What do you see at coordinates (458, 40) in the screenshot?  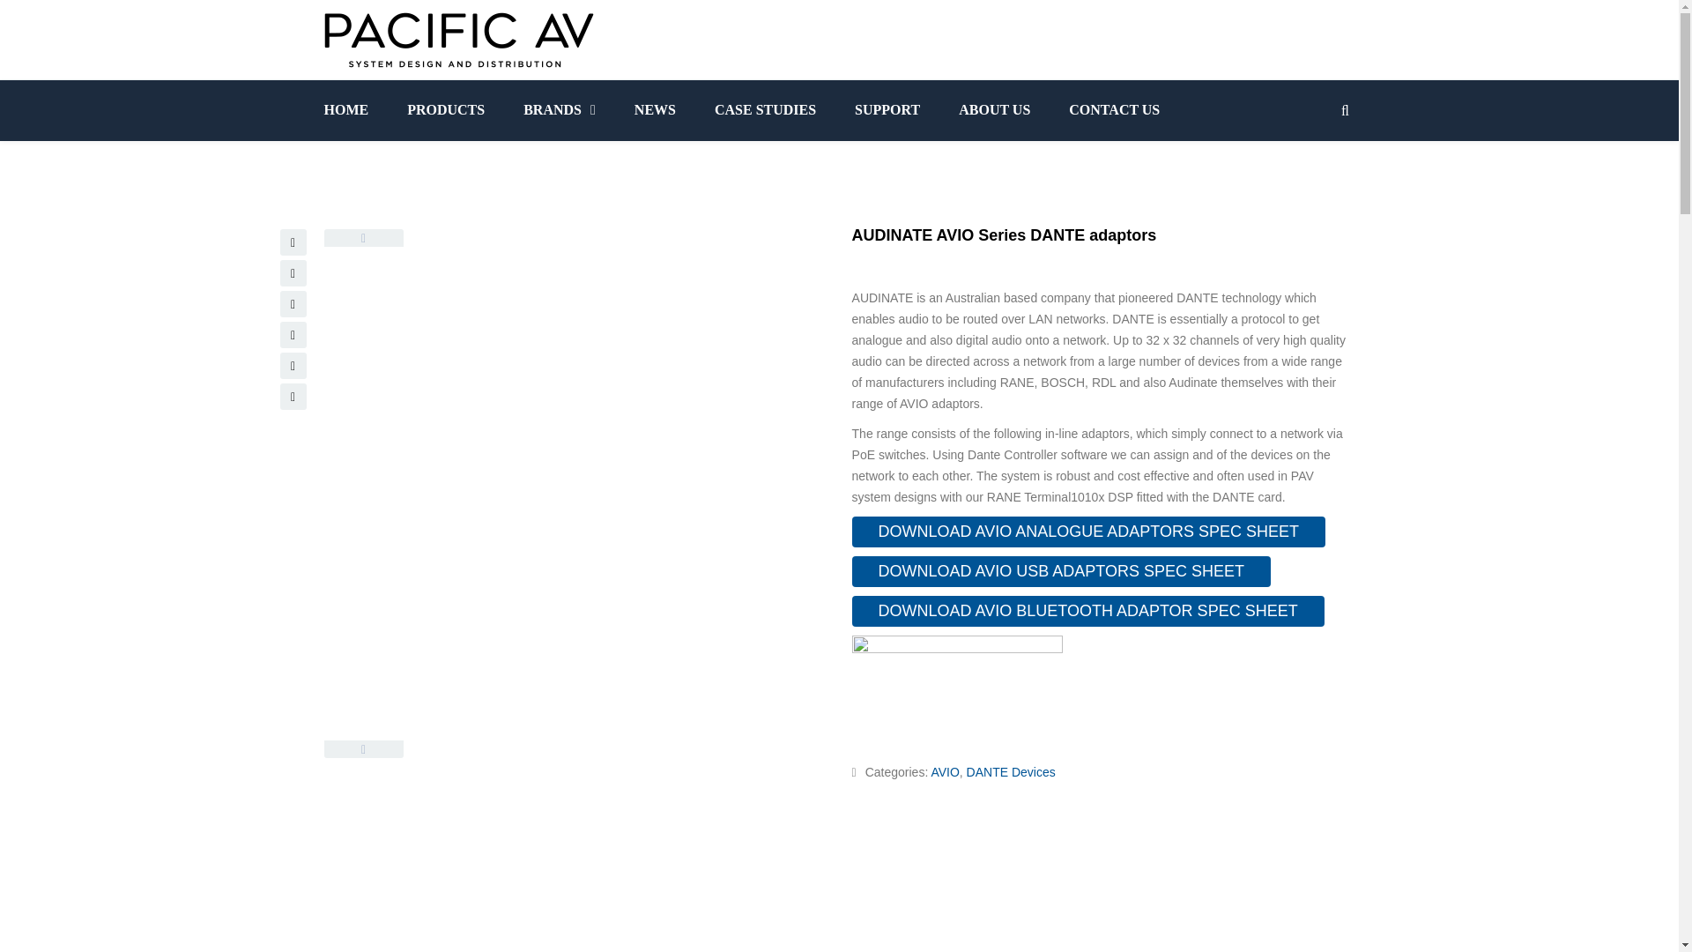 I see `Pacific AV` at bounding box center [458, 40].